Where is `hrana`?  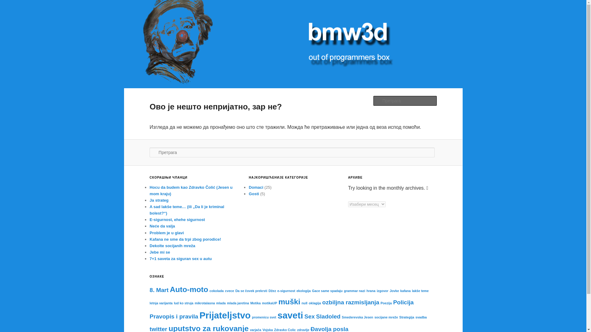 hrana is located at coordinates (371, 290).